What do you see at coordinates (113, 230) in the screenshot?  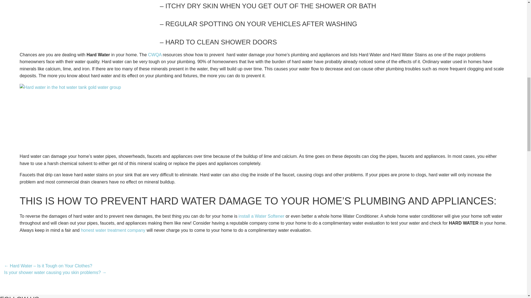 I see `honest water treatment company` at bounding box center [113, 230].